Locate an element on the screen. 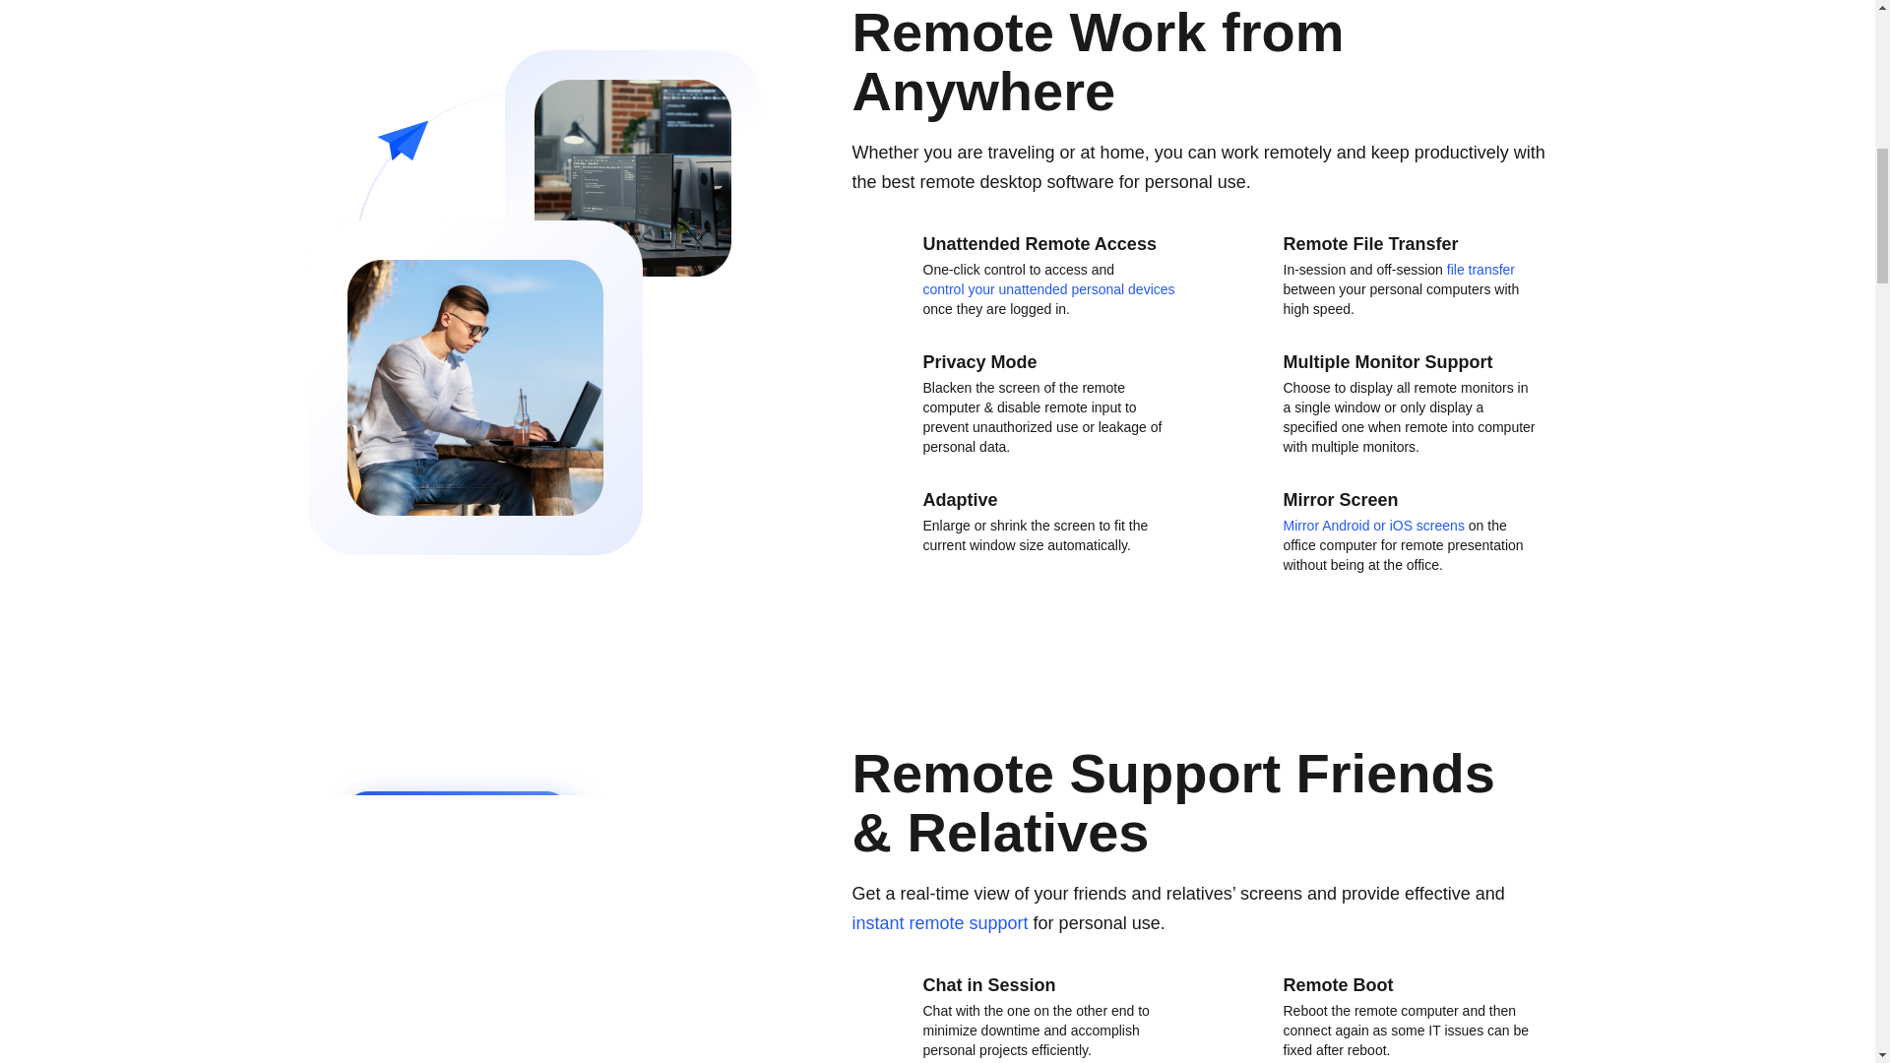  control your unattended personal devices is located at coordinates (1049, 289).